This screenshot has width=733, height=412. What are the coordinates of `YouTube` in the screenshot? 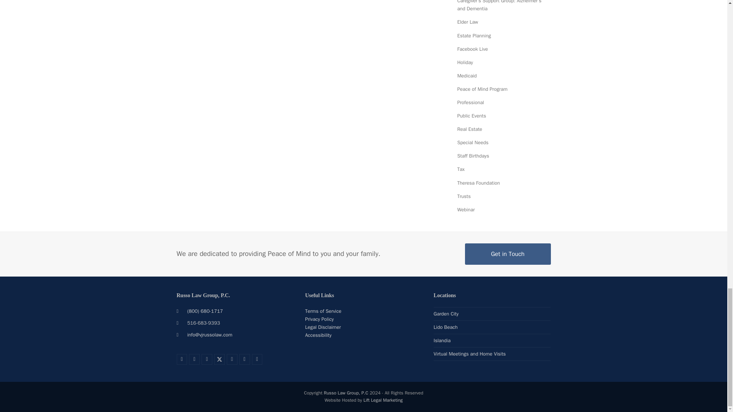 It's located at (244, 359).